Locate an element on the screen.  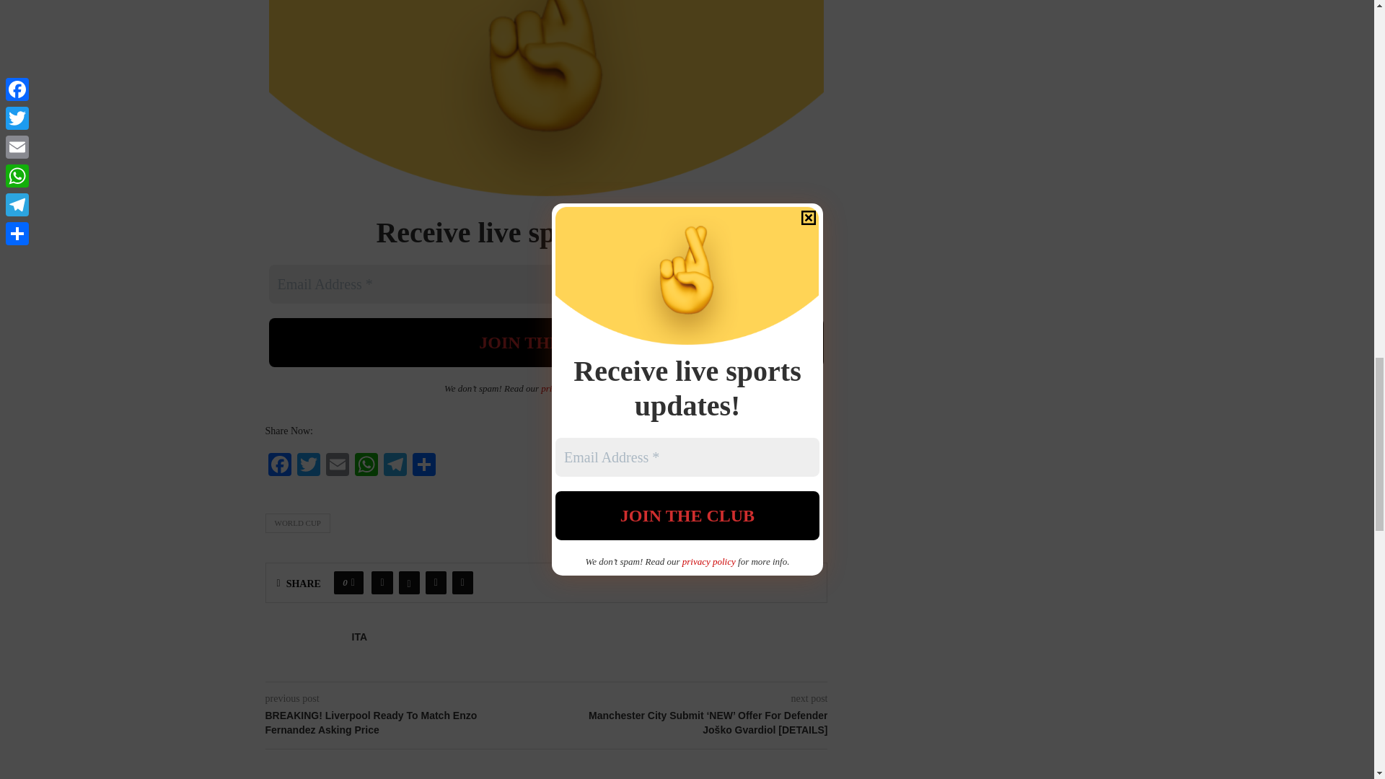
Like is located at coordinates (353, 583).